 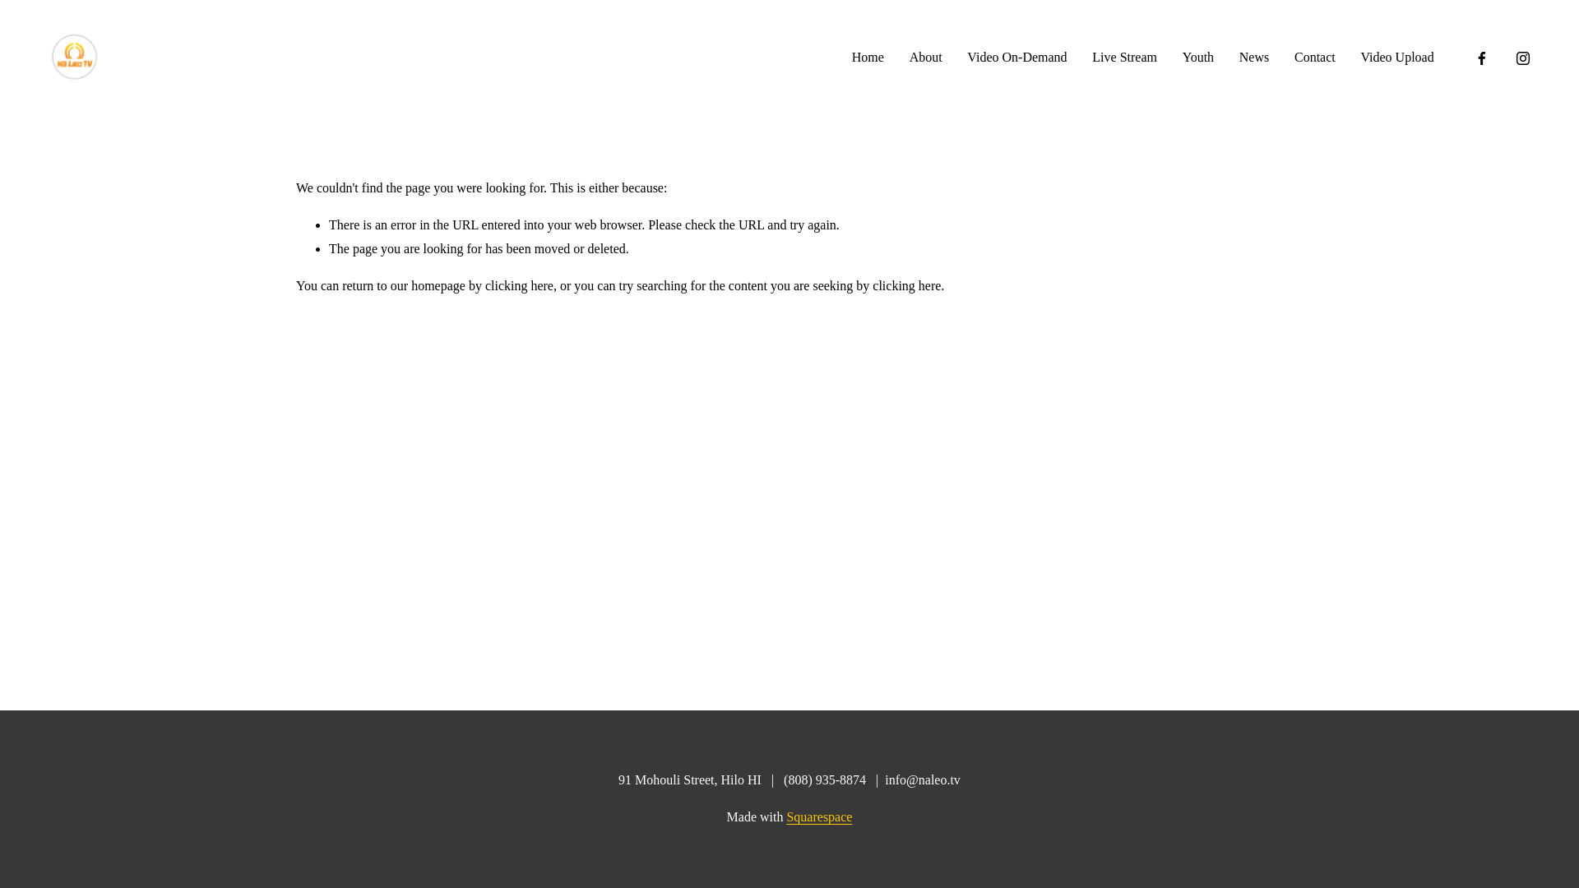 What do you see at coordinates (1254, 58) in the screenshot?
I see `News` at bounding box center [1254, 58].